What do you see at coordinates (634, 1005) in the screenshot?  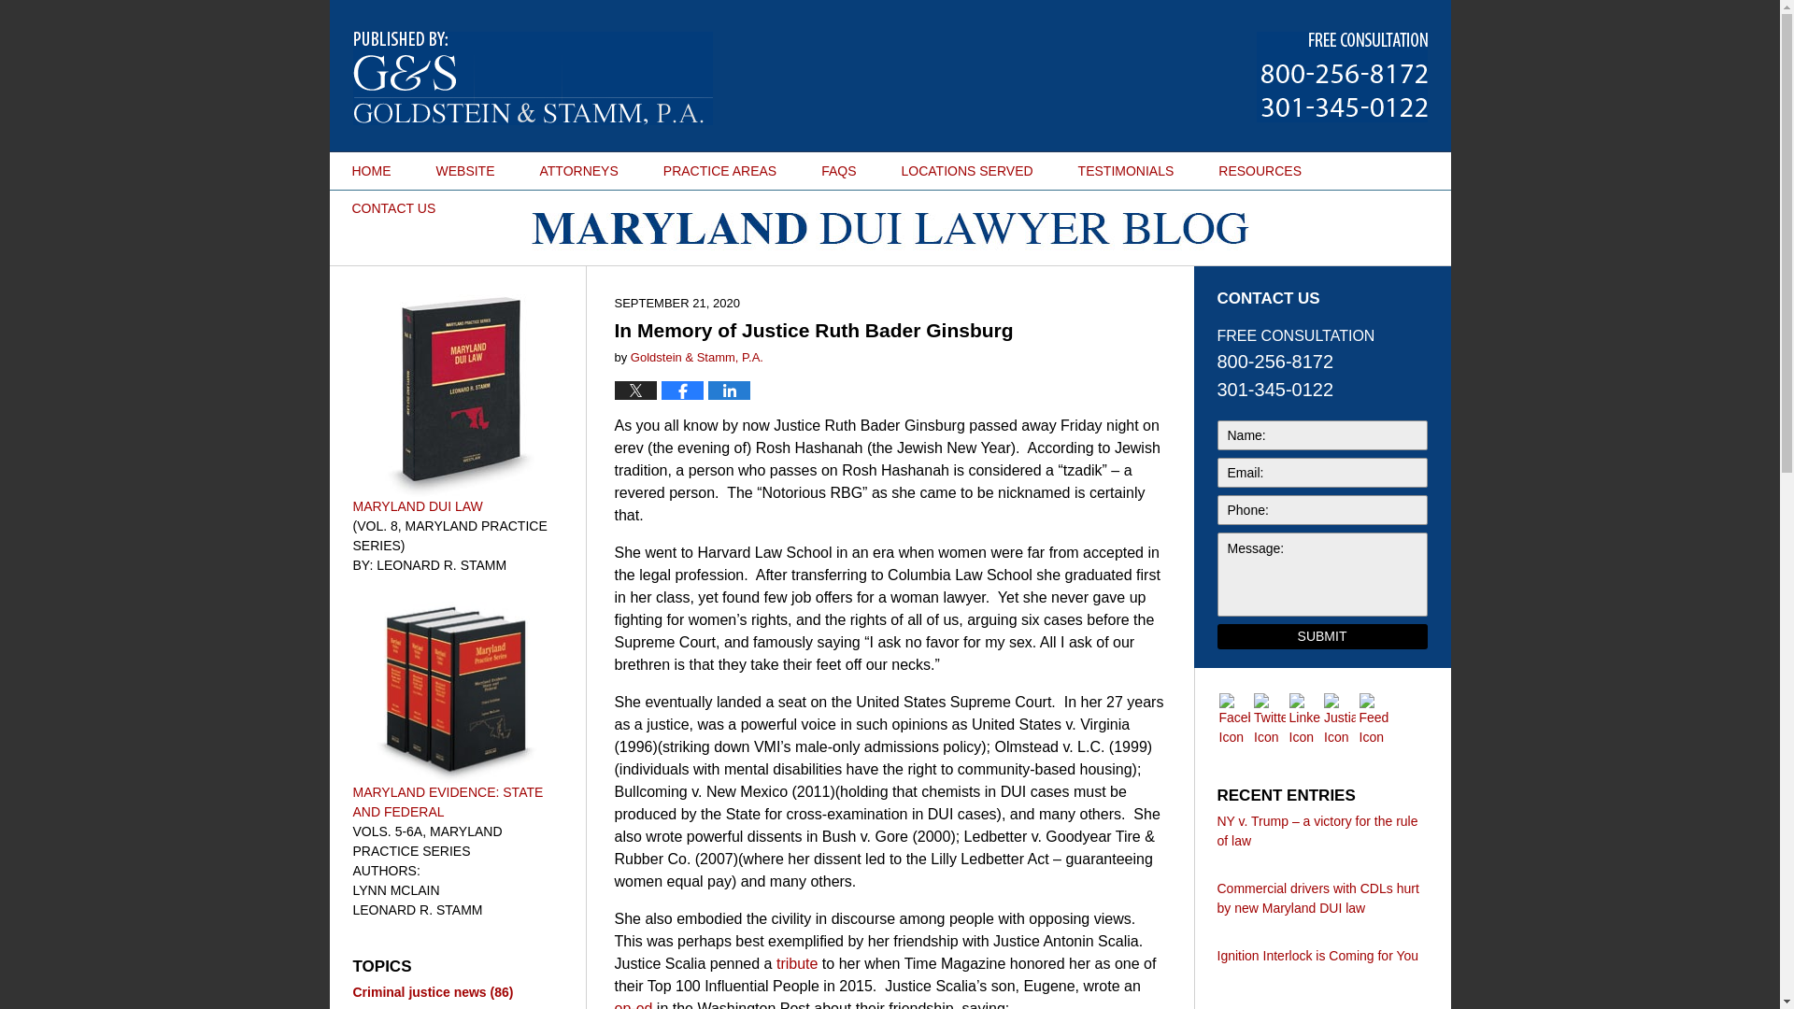 I see `op-ed` at bounding box center [634, 1005].